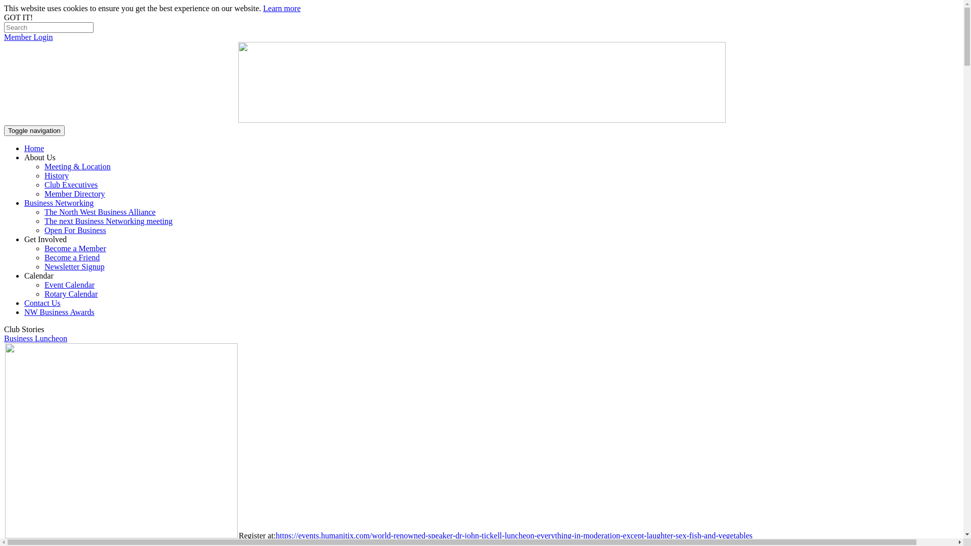 The height and width of the screenshot is (546, 971). I want to click on Contact Us, so click(42, 303).